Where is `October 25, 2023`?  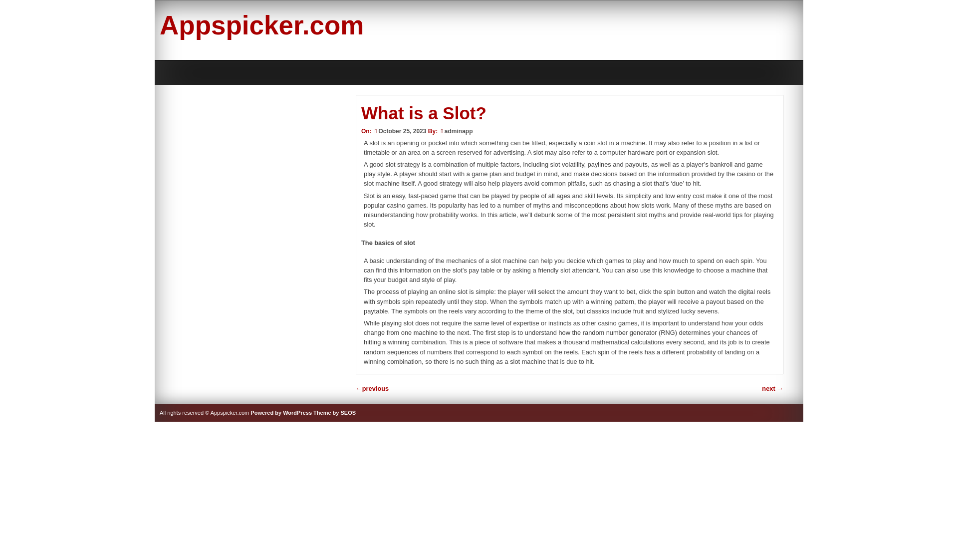
October 25, 2023 is located at coordinates (400, 131).